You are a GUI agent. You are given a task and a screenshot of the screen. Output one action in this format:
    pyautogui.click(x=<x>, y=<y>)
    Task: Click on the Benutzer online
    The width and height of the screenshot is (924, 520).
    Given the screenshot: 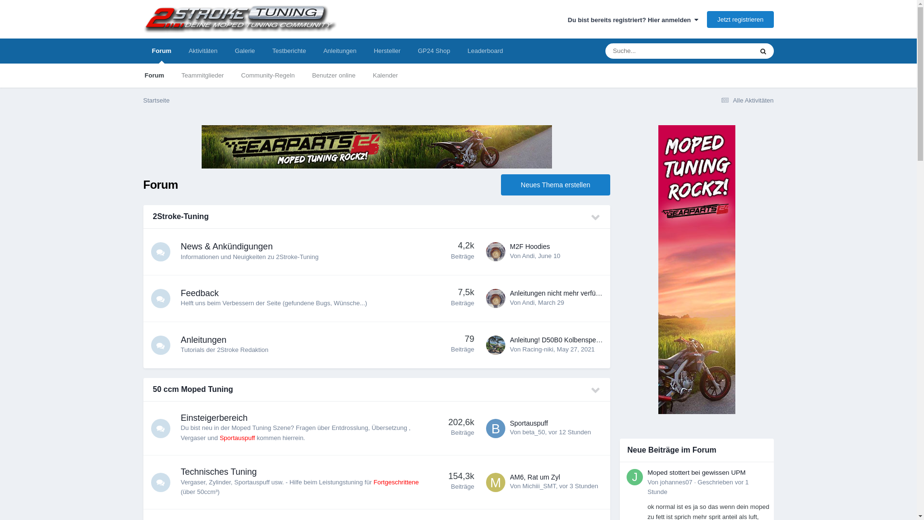 What is the action you would take?
    pyautogui.click(x=334, y=76)
    